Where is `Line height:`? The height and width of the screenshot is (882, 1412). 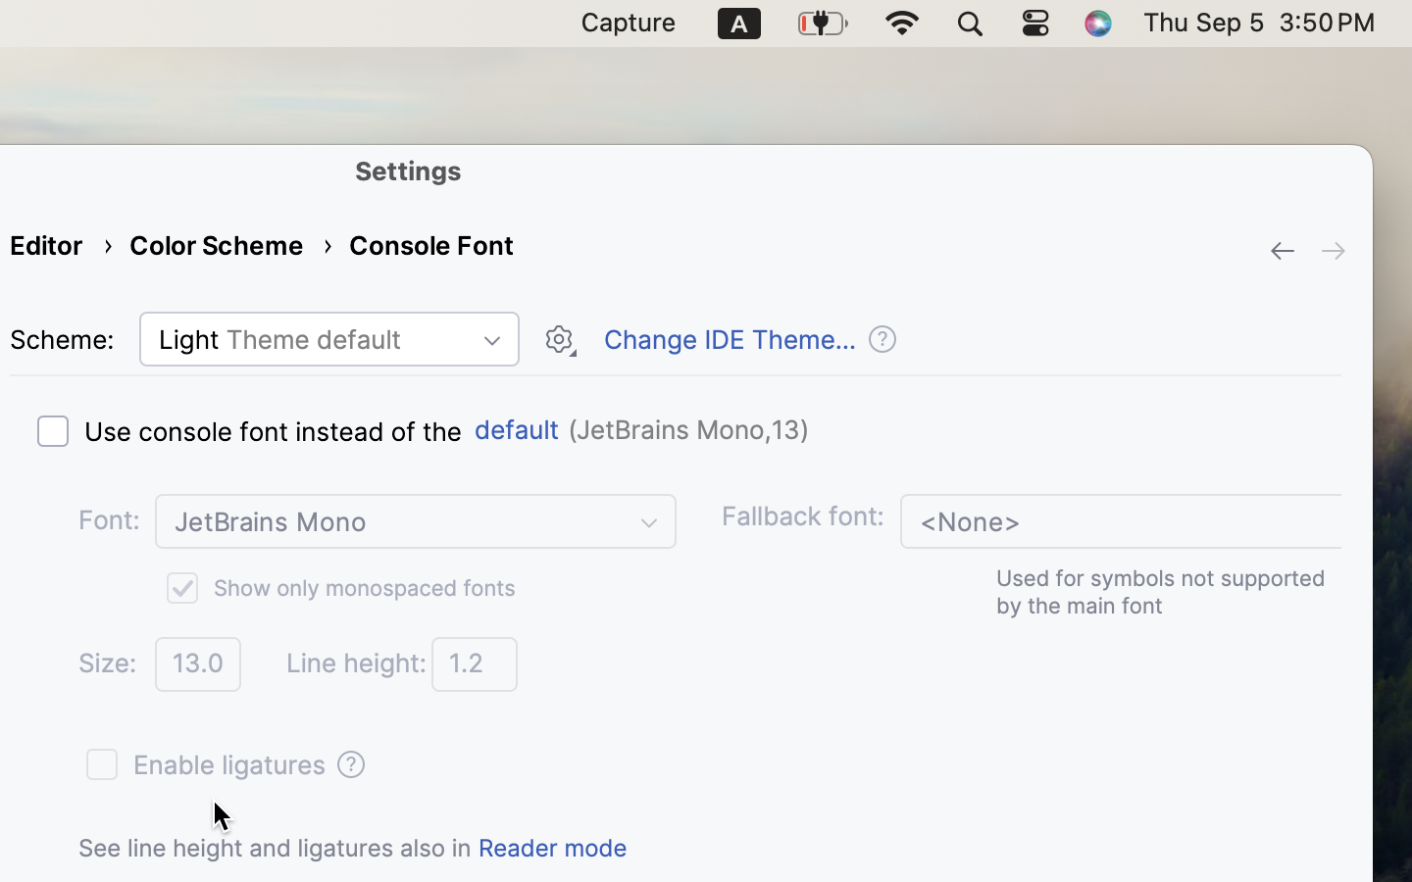 Line height: is located at coordinates (356, 663).